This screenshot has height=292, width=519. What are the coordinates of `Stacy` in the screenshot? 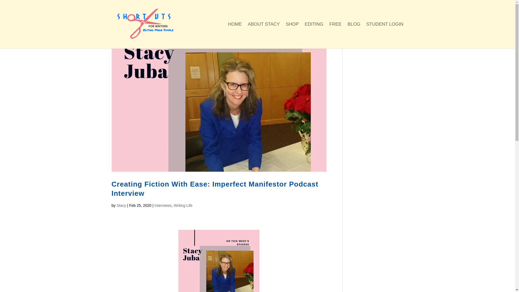 It's located at (121, 205).